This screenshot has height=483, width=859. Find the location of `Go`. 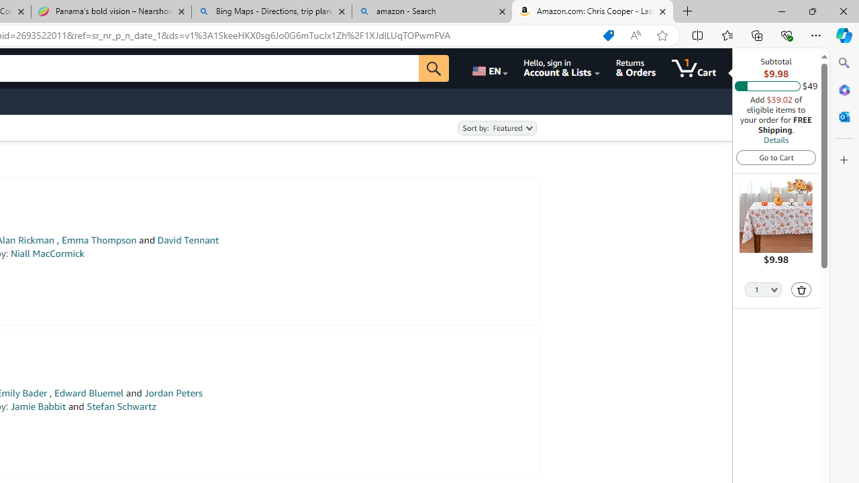

Go is located at coordinates (434, 68).